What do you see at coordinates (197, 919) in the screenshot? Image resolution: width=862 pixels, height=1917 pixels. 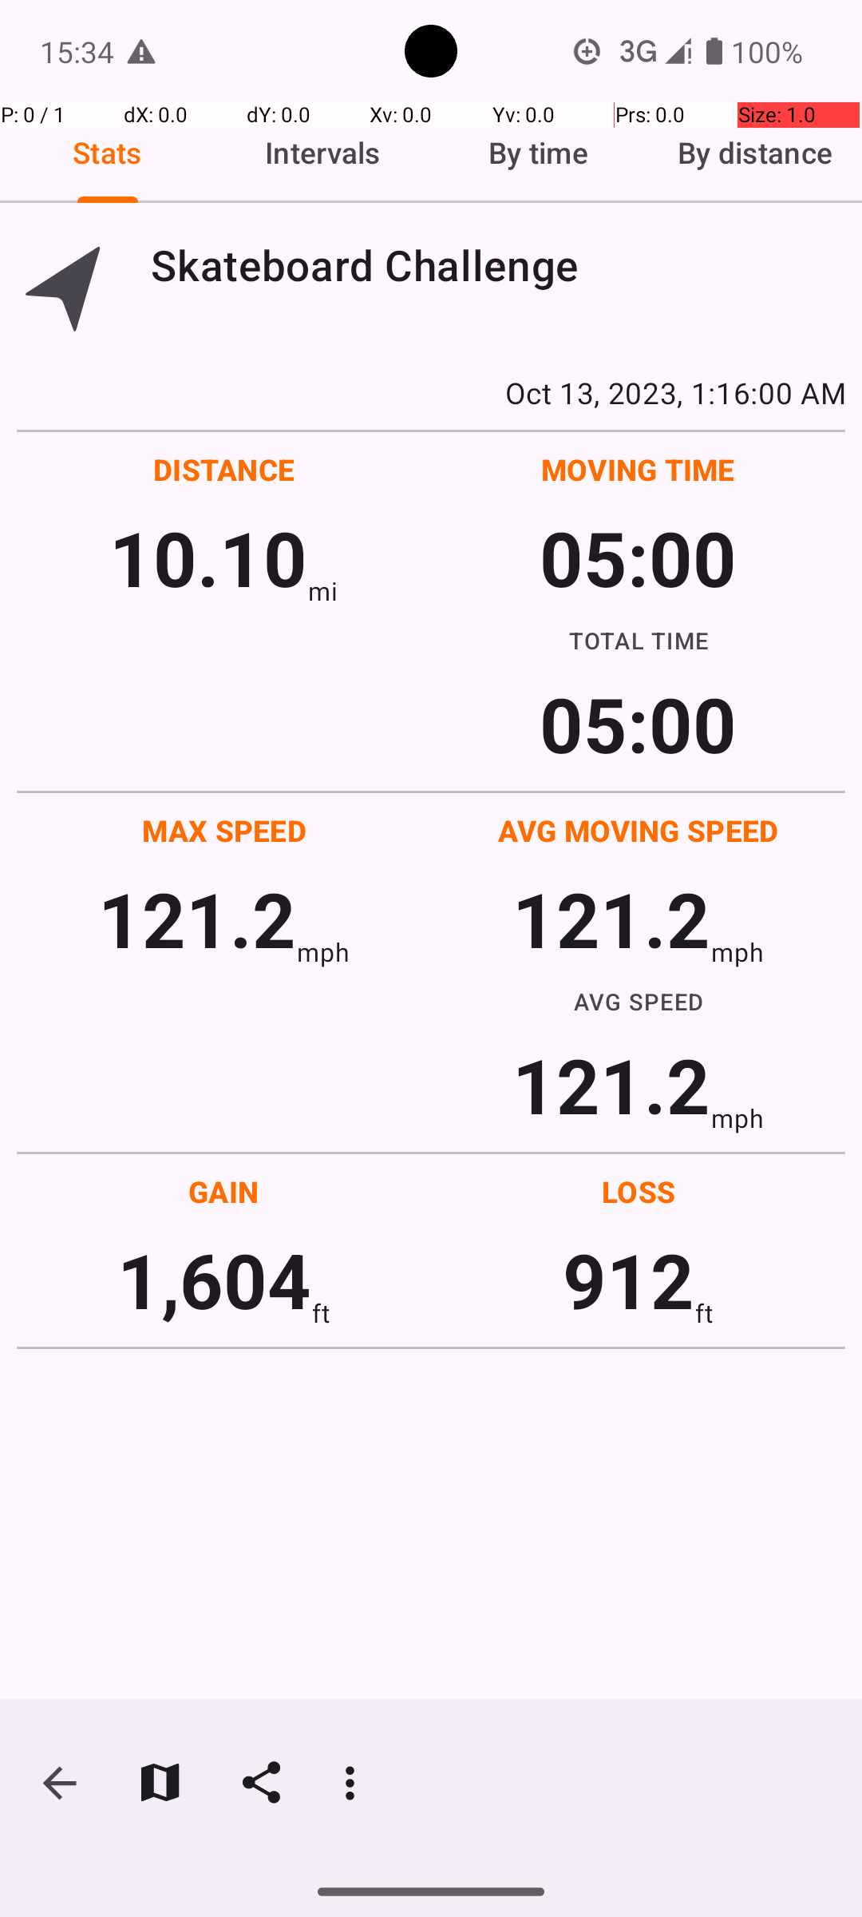 I see `121.2` at bounding box center [197, 919].